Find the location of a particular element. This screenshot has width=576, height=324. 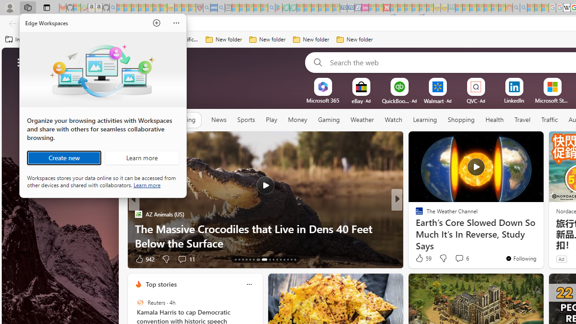

google - Search - Sleeping is located at coordinates (271, 8).